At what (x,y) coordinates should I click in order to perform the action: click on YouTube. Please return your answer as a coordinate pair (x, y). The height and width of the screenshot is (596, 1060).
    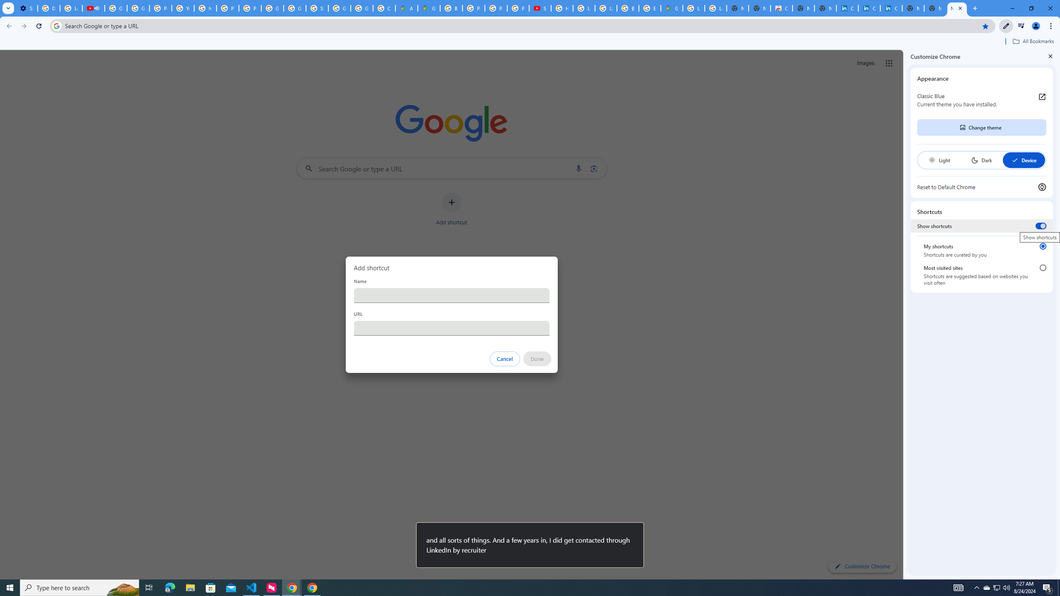
    Looking at the image, I should click on (183, 8).